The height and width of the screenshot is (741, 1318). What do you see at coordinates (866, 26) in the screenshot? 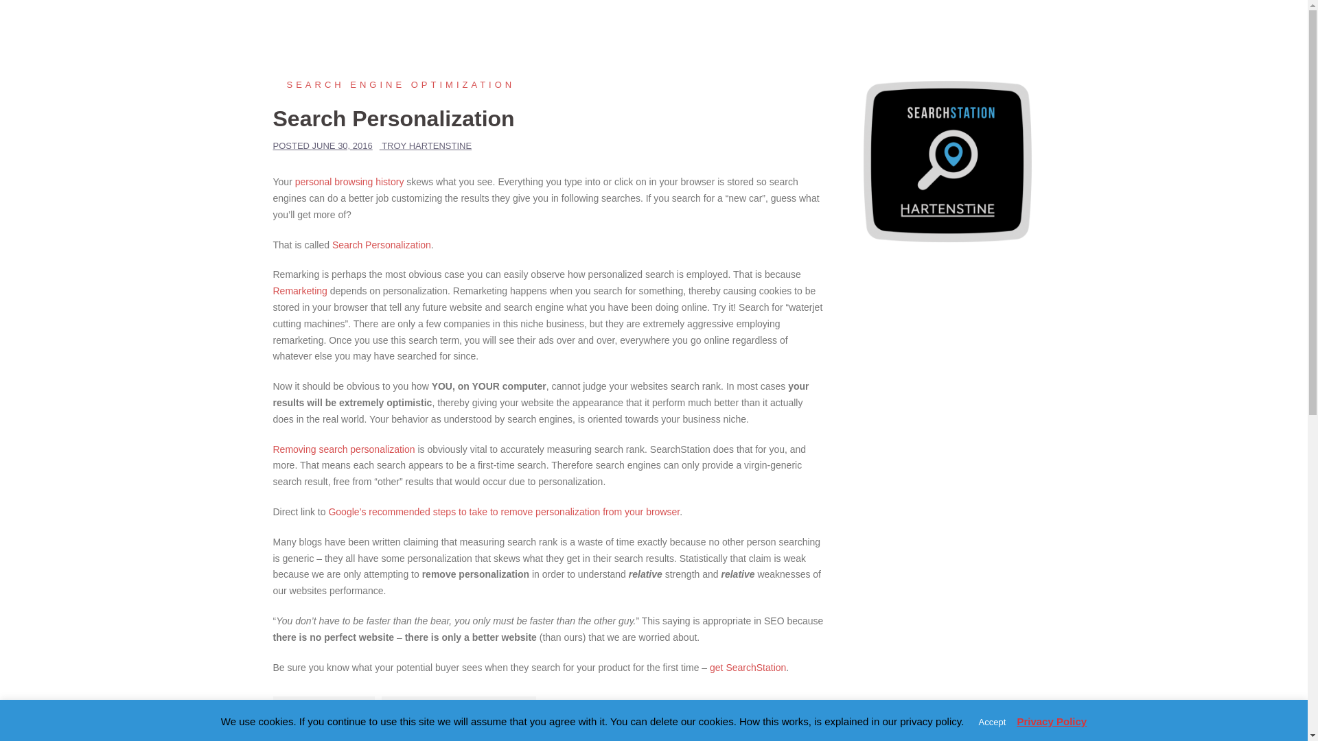
I see `Features` at bounding box center [866, 26].